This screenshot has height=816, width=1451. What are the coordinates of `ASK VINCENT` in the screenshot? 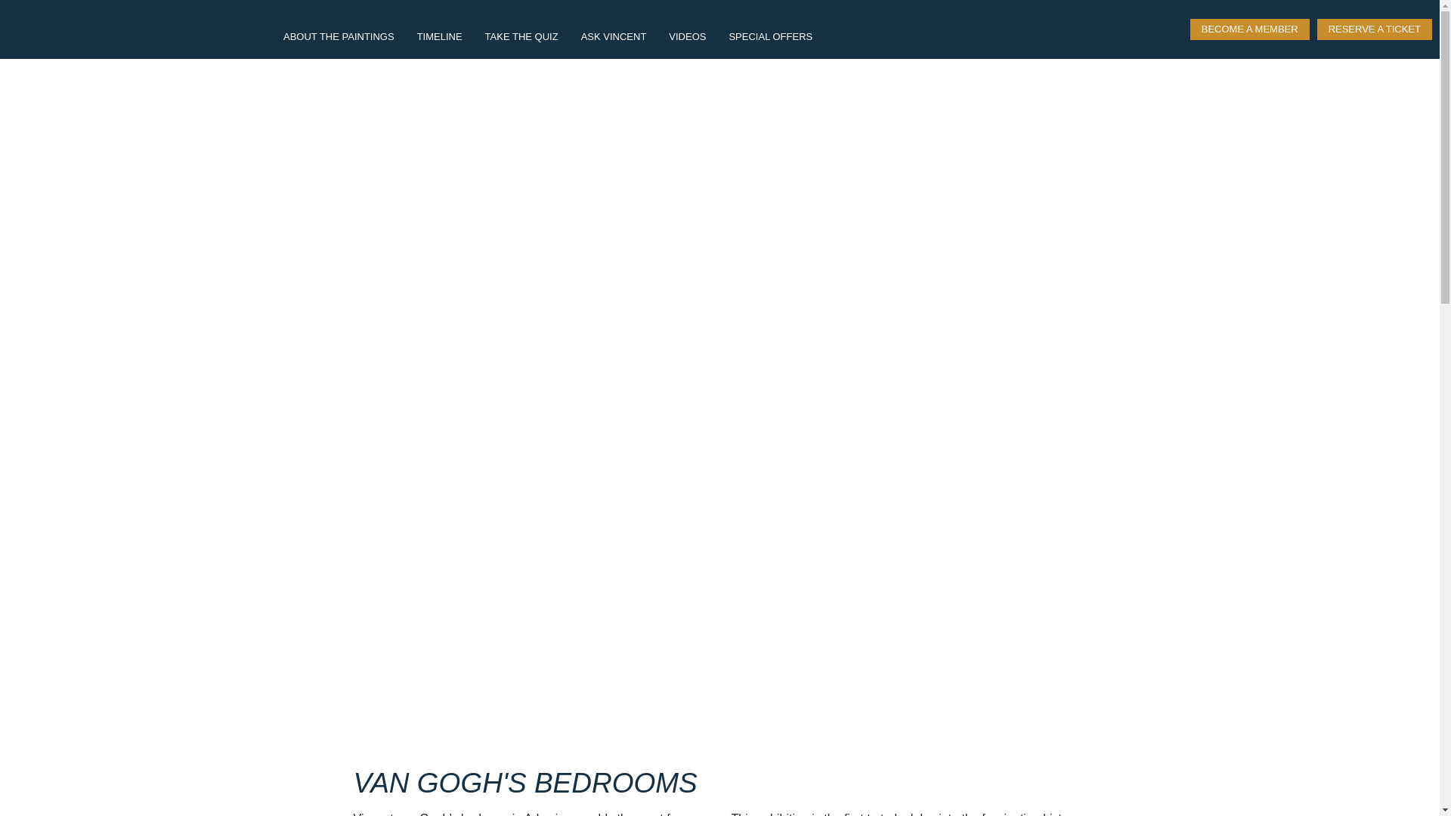 It's located at (614, 36).